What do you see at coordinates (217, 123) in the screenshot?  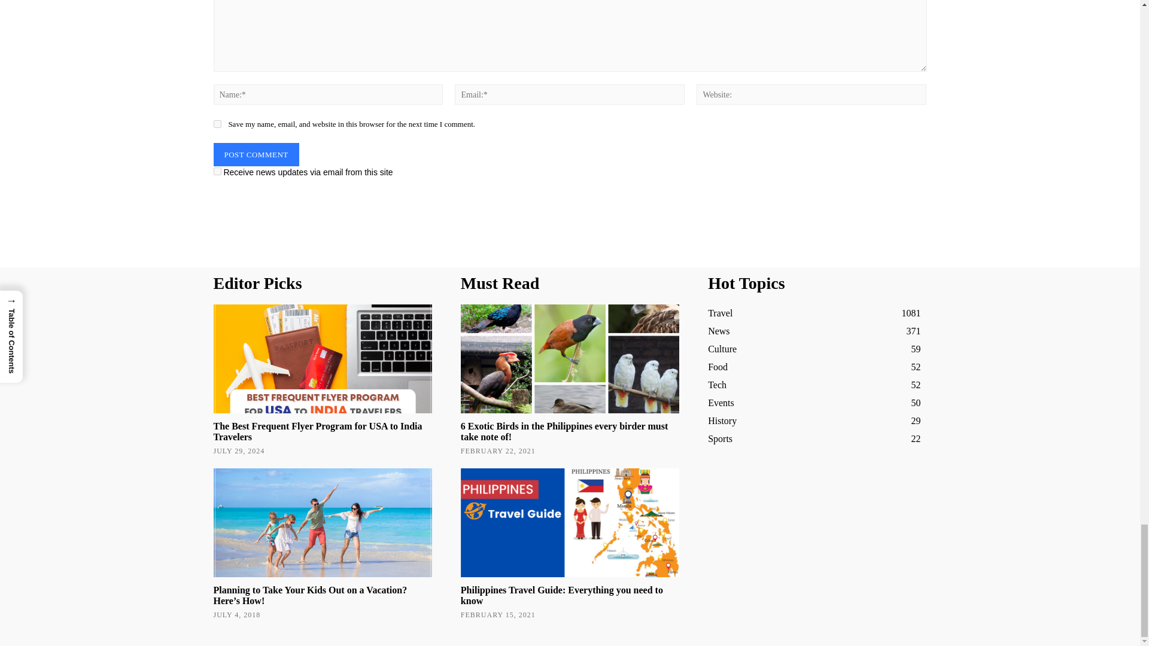 I see `yes` at bounding box center [217, 123].